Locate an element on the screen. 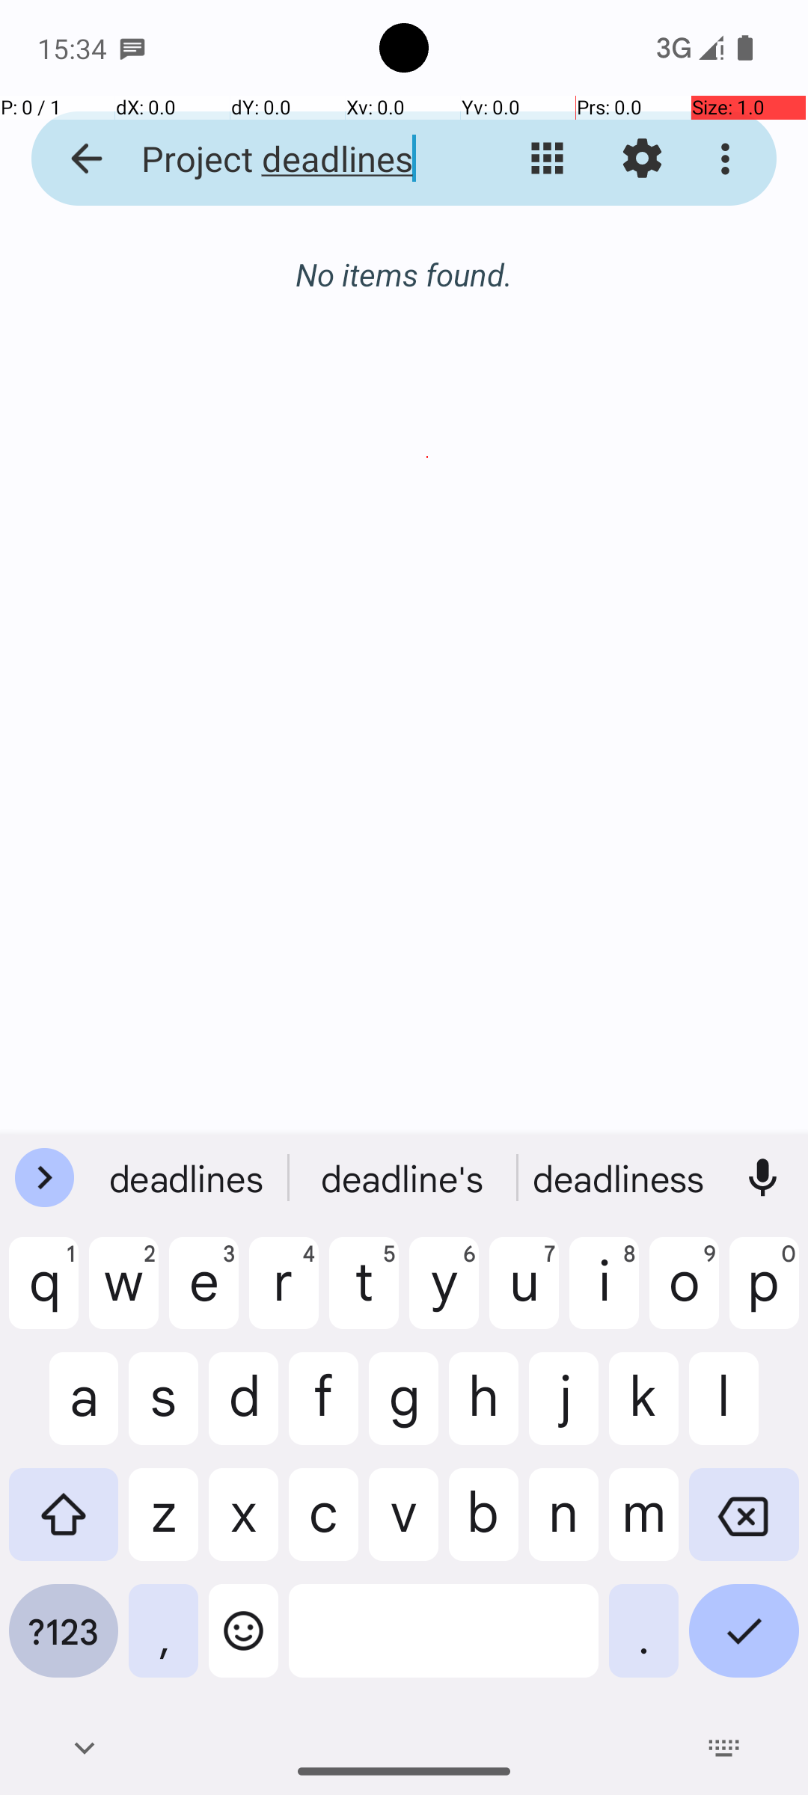 This screenshot has width=808, height=1795. Appointment for Annual Report is located at coordinates (428, 1056).